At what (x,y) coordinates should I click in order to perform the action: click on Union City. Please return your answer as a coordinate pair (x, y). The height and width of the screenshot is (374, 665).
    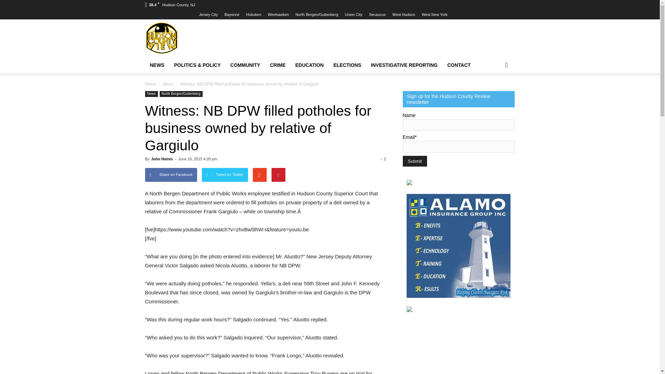
    Looking at the image, I should click on (354, 14).